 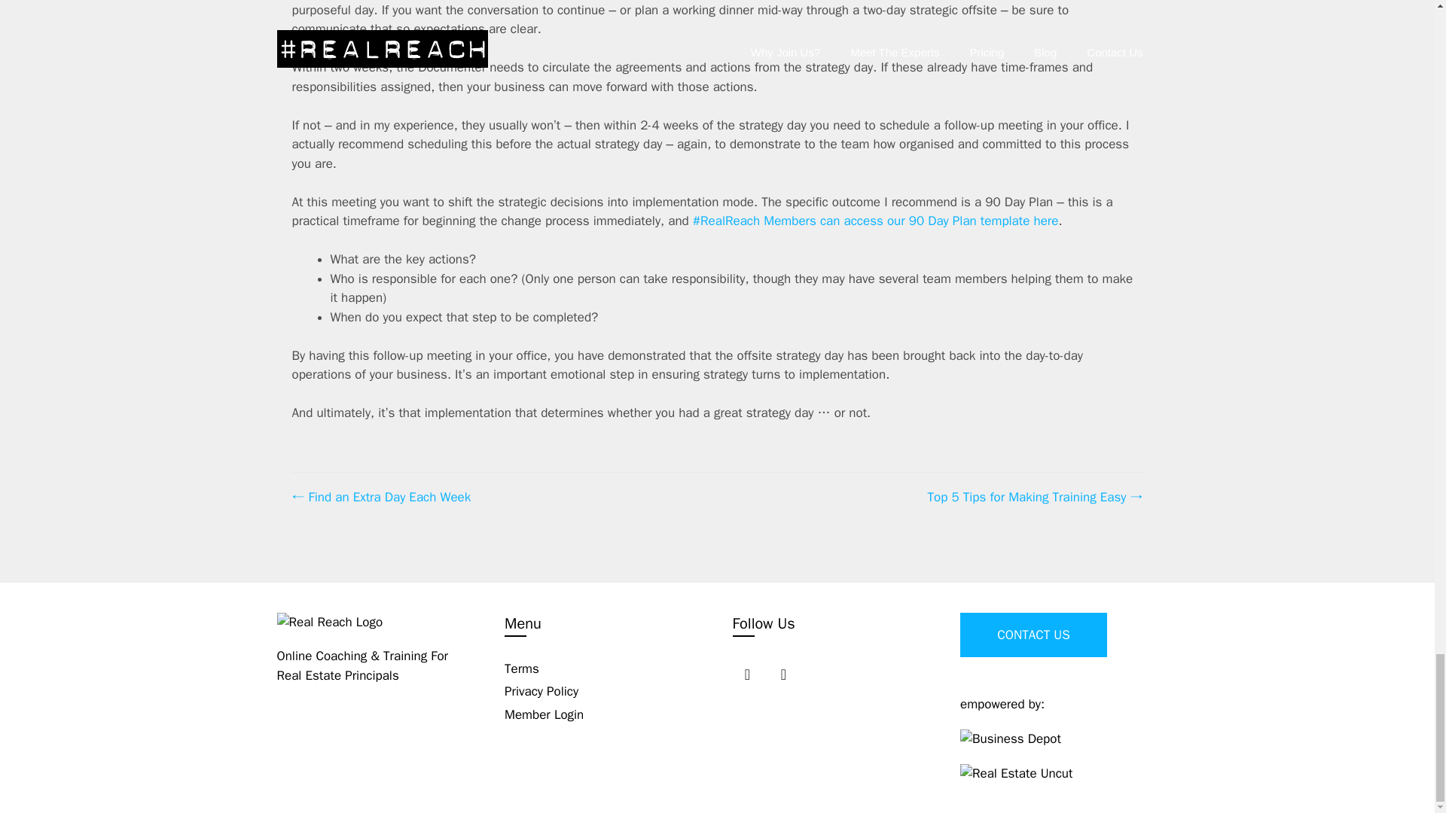 I want to click on Facebook, so click(x=746, y=674).